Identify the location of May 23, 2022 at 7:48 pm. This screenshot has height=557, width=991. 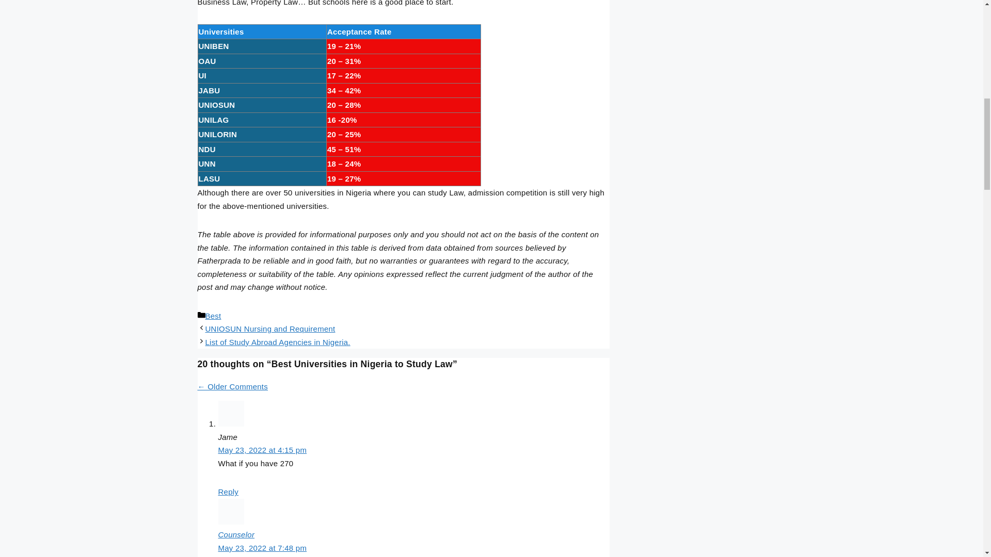
(262, 548).